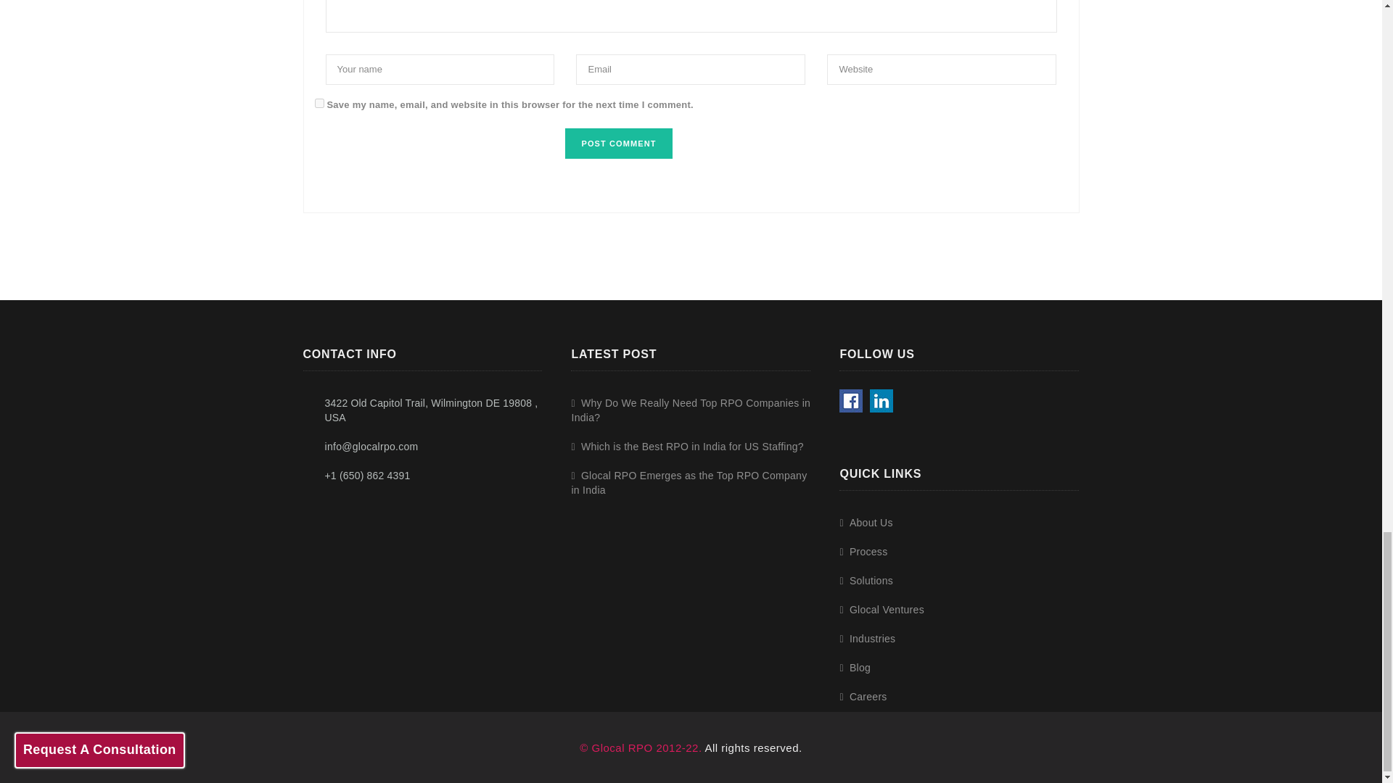  Describe the element at coordinates (618, 144) in the screenshot. I see `Post Comment` at that location.